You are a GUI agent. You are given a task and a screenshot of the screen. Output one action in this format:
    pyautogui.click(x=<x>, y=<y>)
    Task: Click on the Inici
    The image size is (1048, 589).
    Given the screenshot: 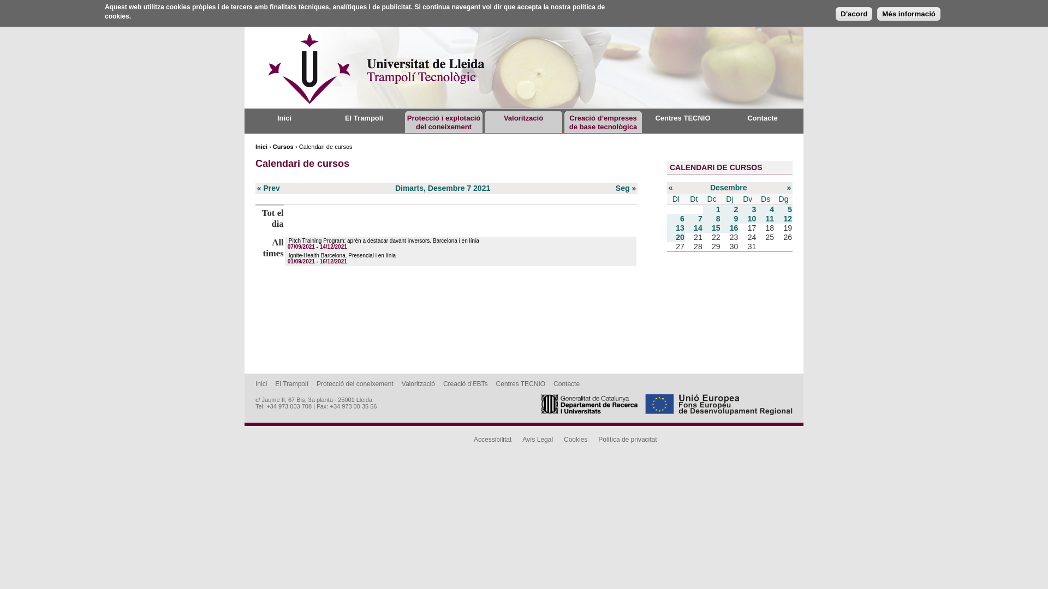 What is the action you would take?
    pyautogui.click(x=261, y=384)
    